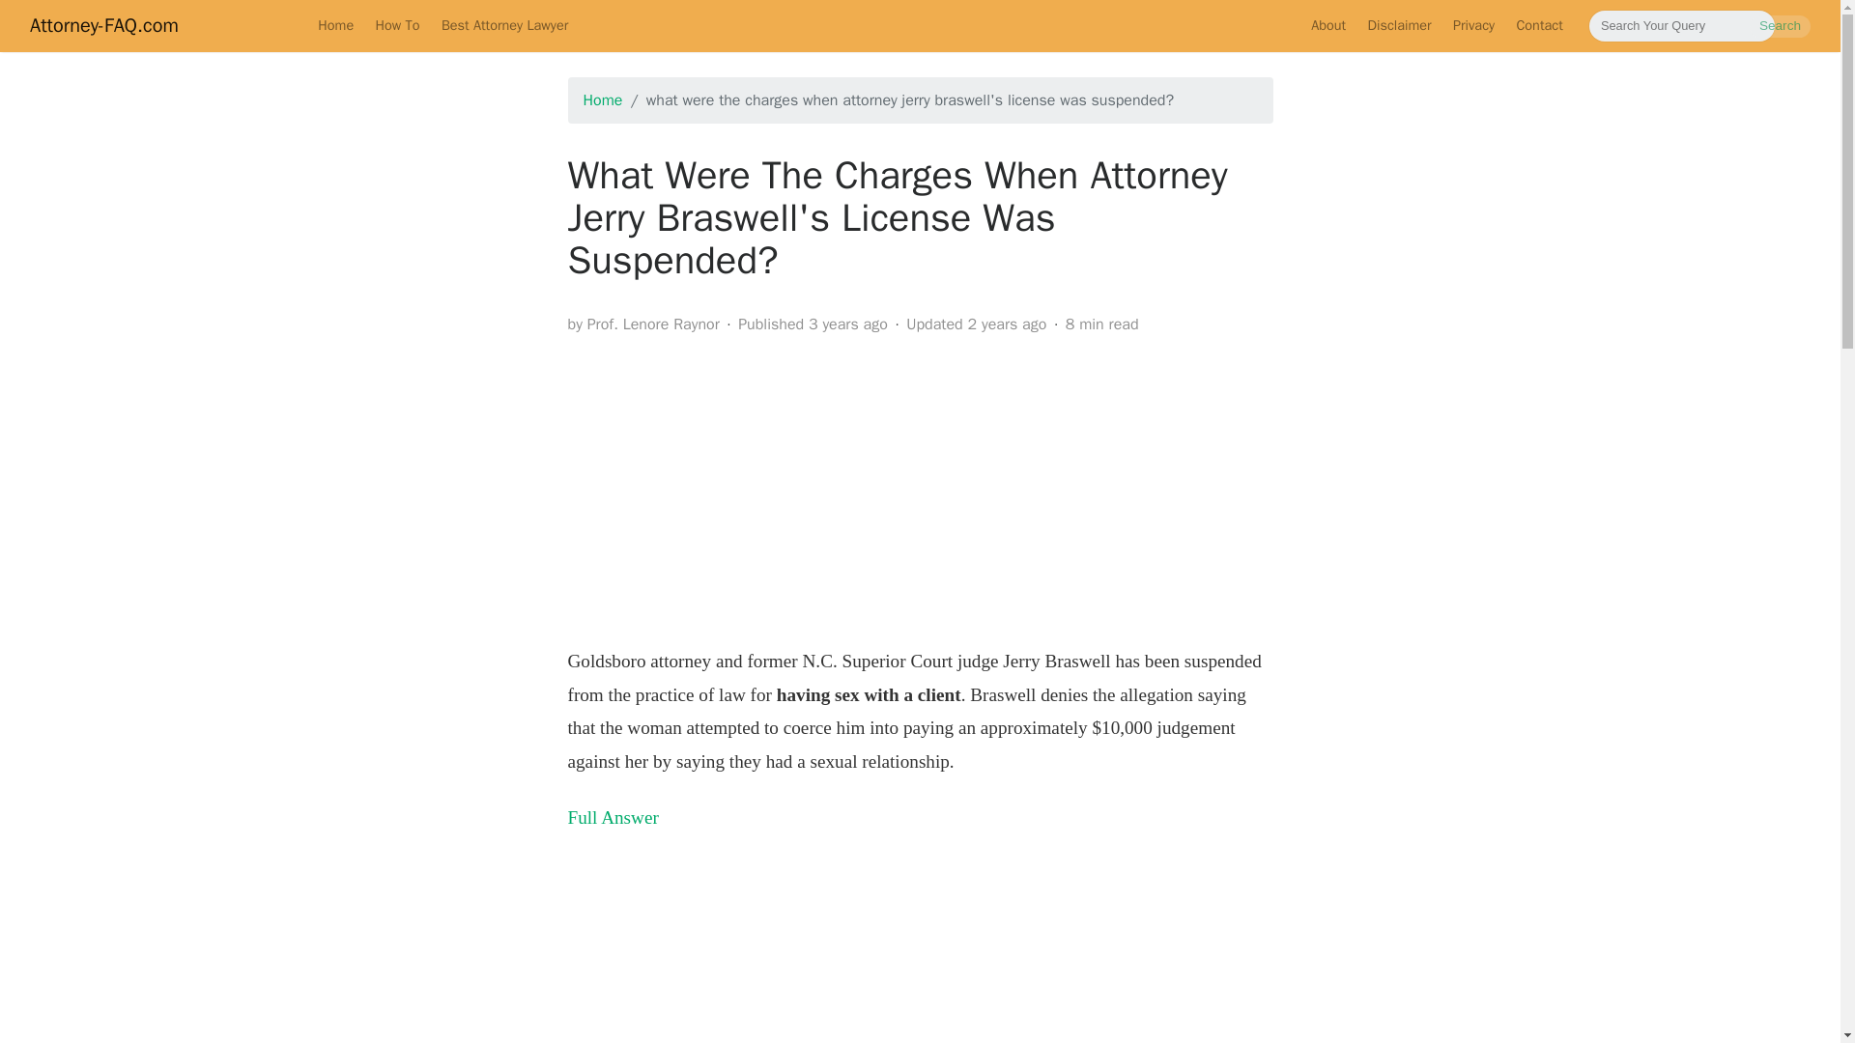  I want to click on Advertisement, so click(920, 955).